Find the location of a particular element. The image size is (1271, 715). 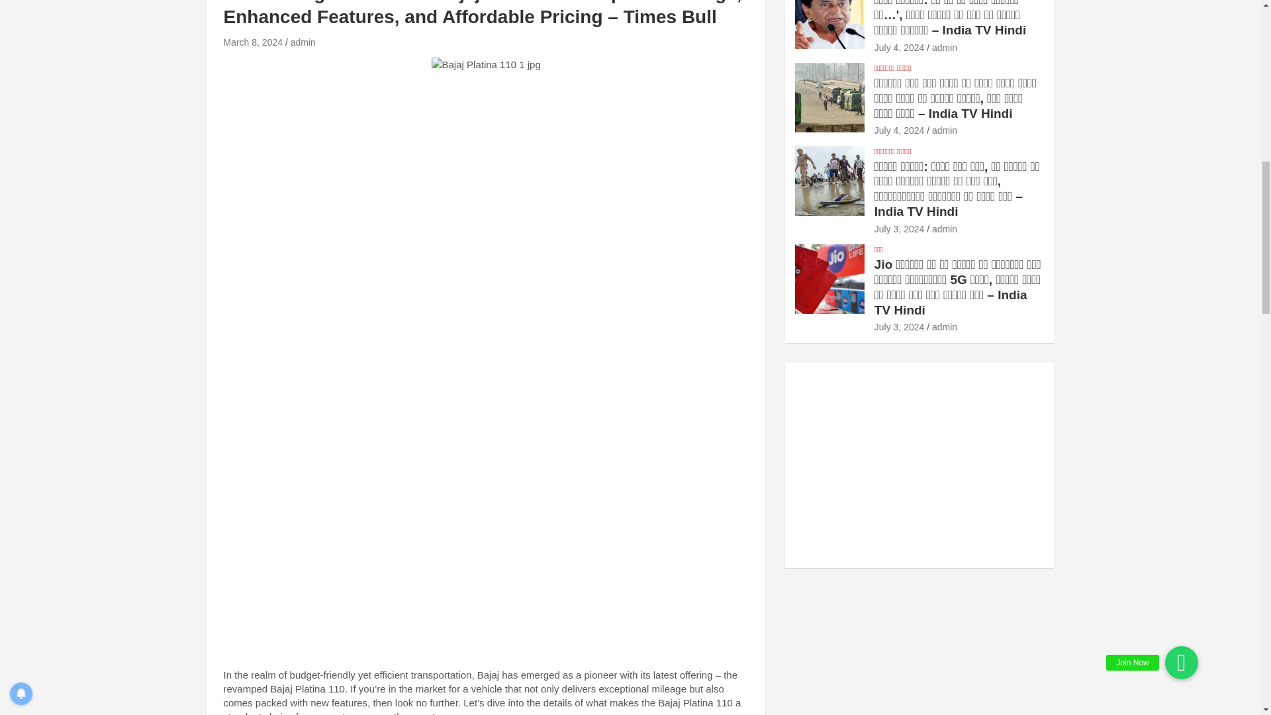

Advertisement is located at coordinates (486, 169).